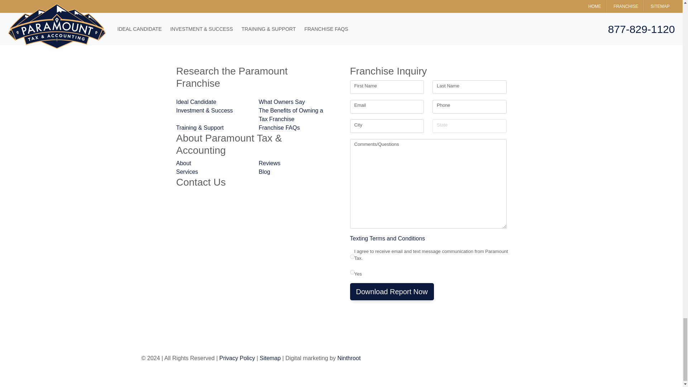 The image size is (688, 387). What do you see at coordinates (469, 87) in the screenshot?
I see `Last Name` at bounding box center [469, 87].